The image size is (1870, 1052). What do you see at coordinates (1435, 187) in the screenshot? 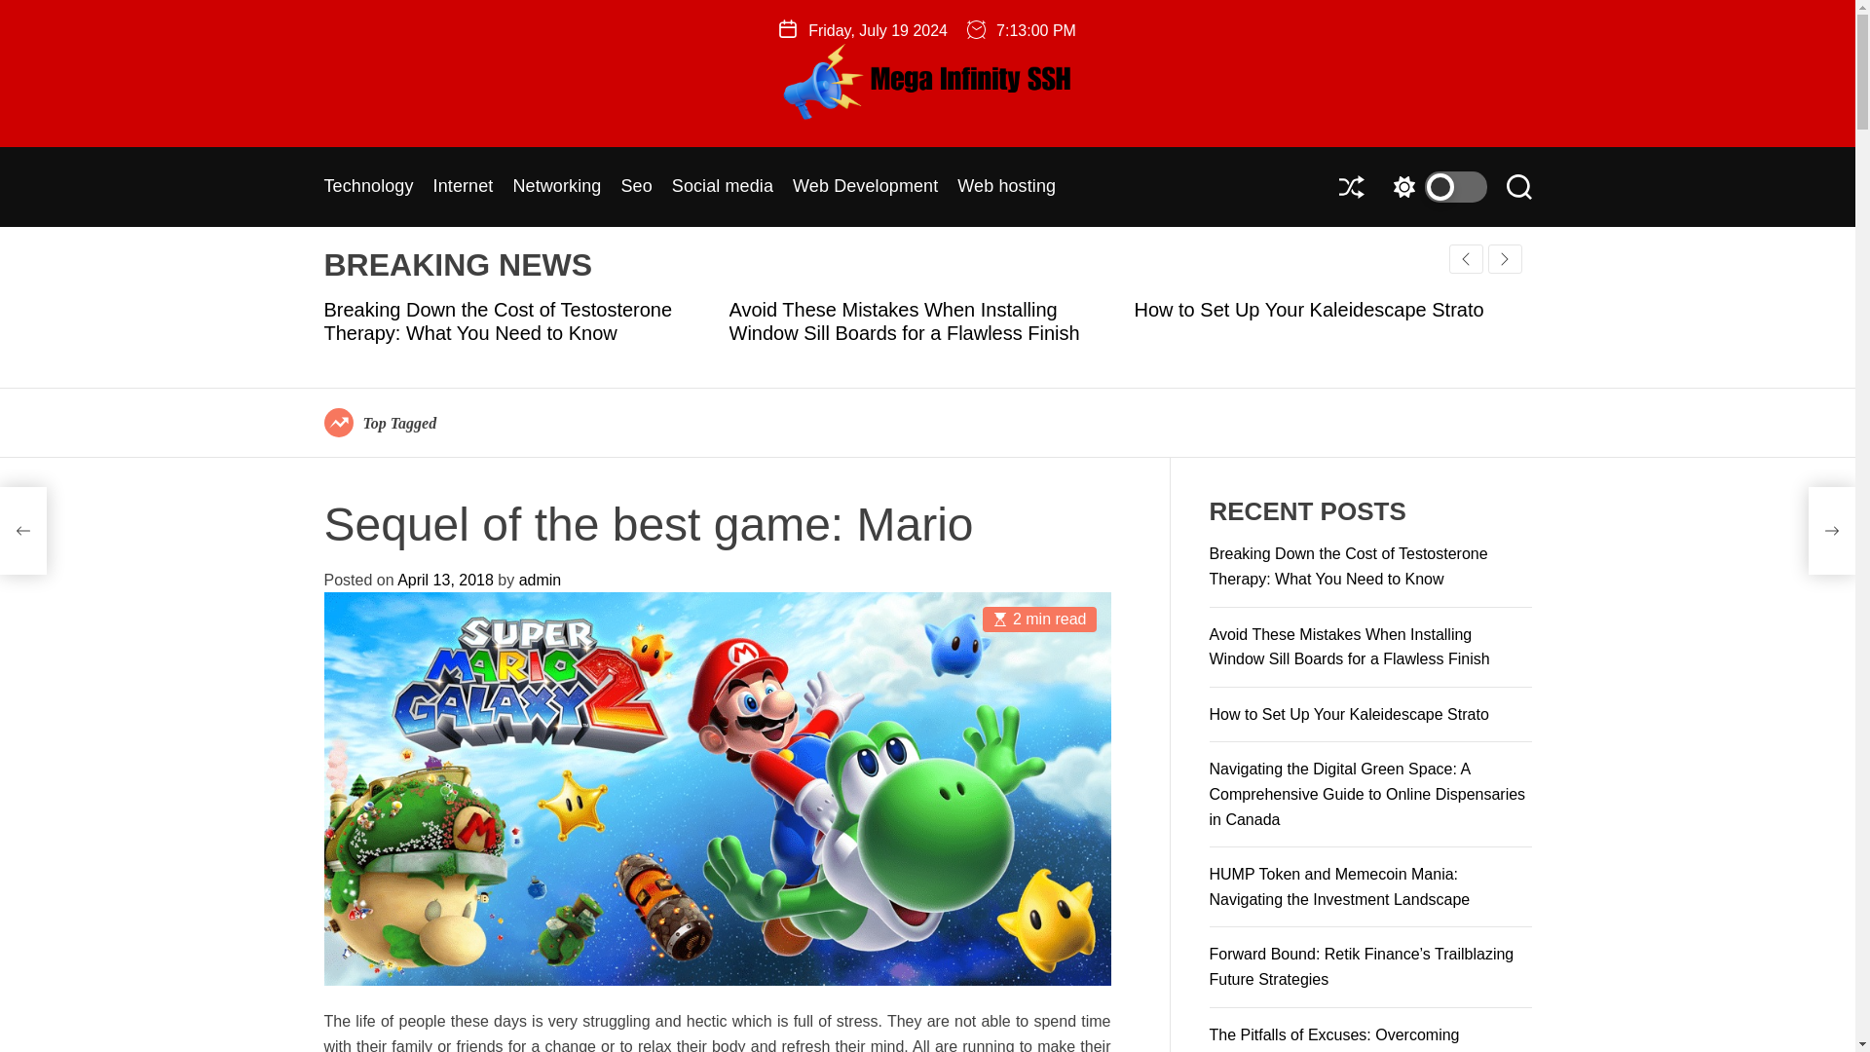
I see `Switch color mode` at bounding box center [1435, 187].